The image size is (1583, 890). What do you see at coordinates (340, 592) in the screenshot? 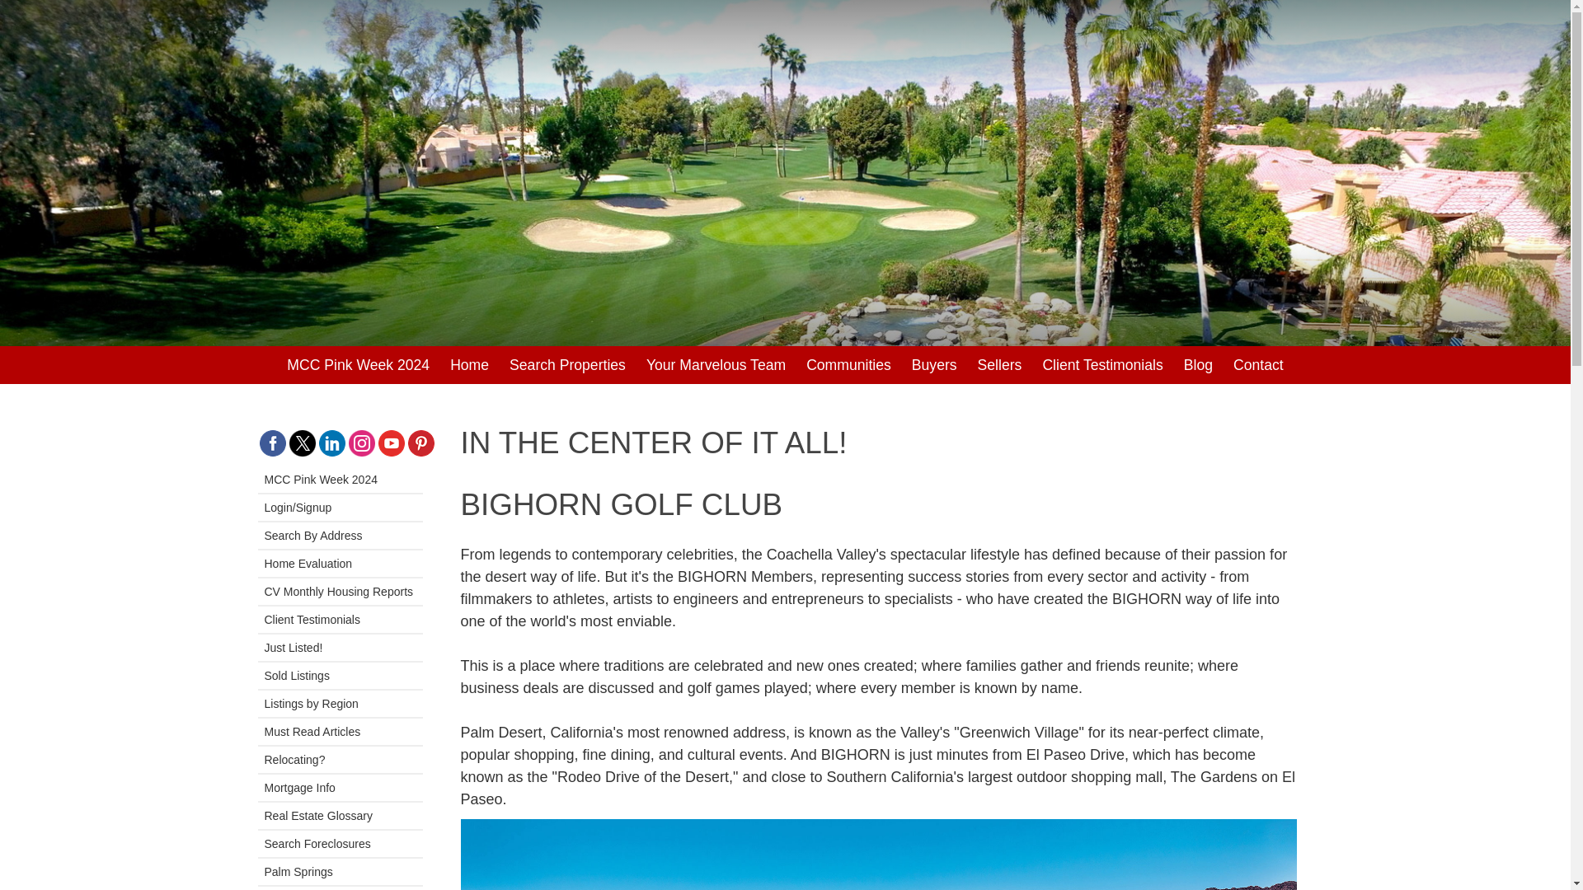
I see `CV Monthly Housing Reports` at bounding box center [340, 592].